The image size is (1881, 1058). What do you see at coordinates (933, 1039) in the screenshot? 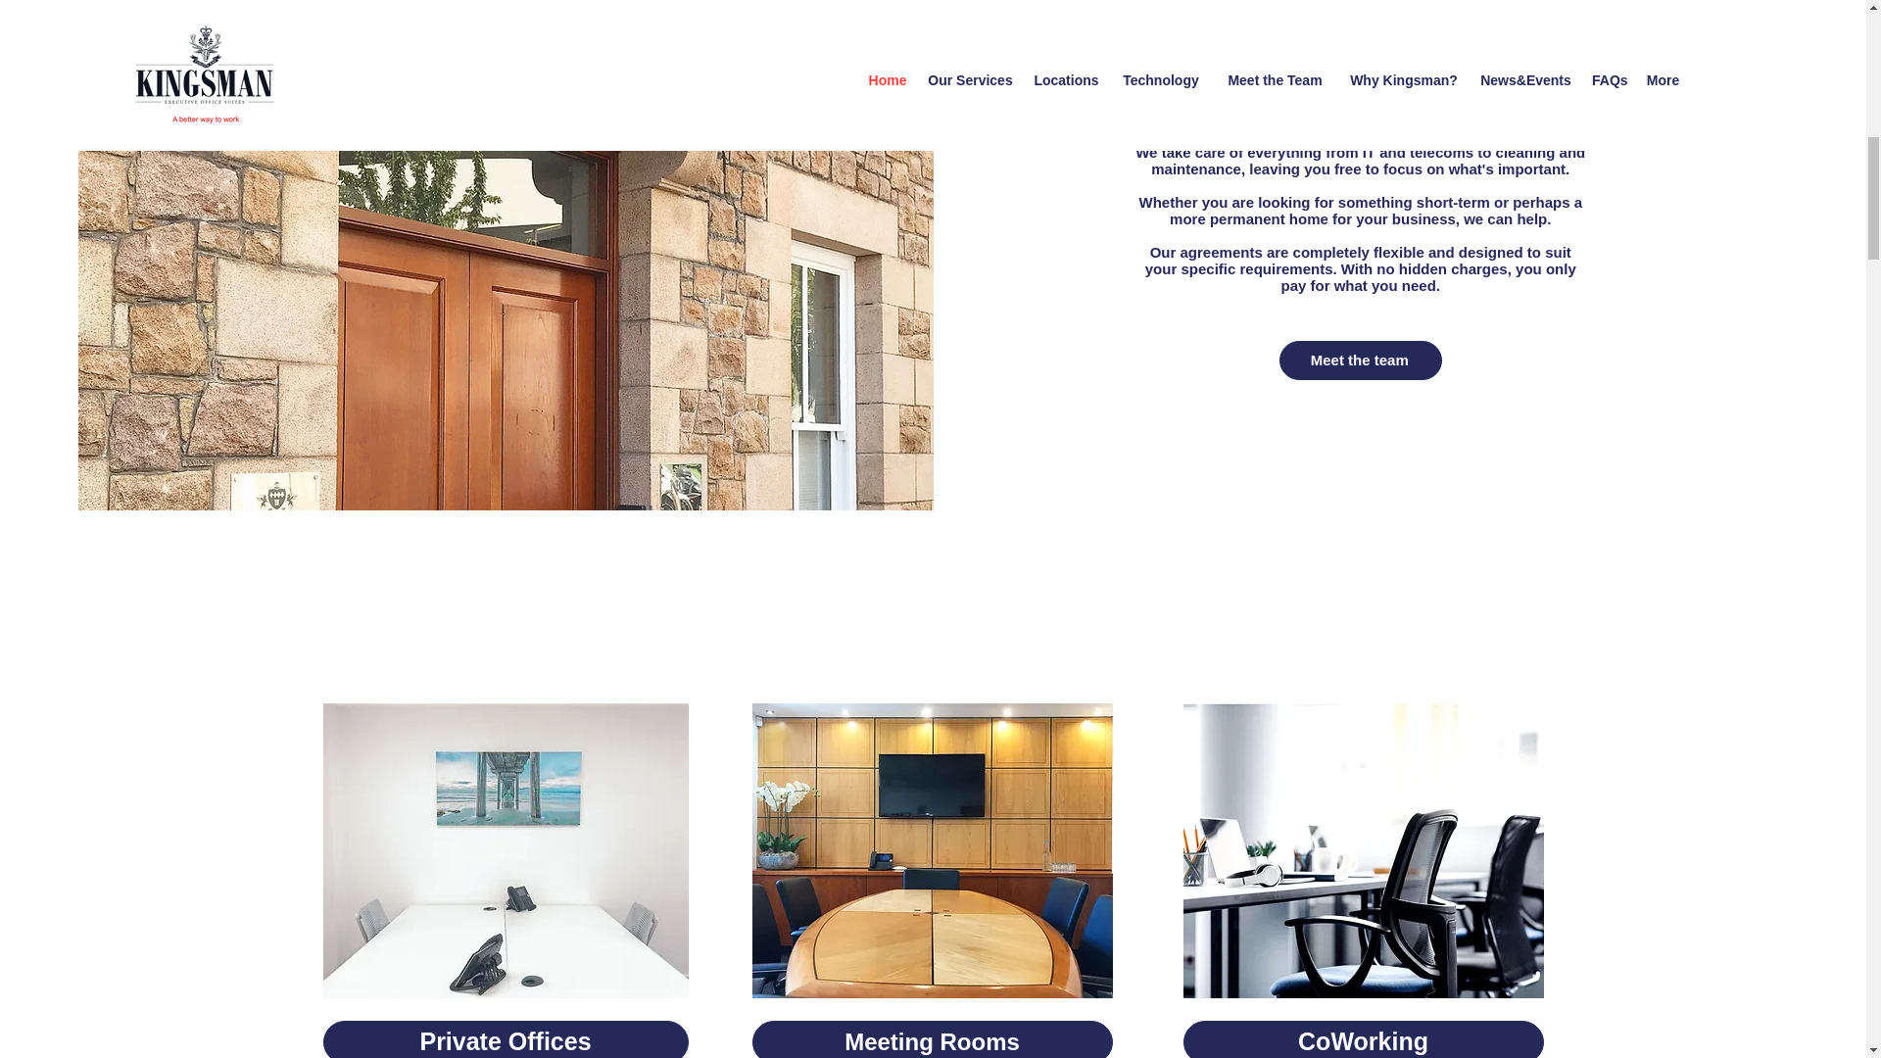
I see `Meeting Rooms` at bounding box center [933, 1039].